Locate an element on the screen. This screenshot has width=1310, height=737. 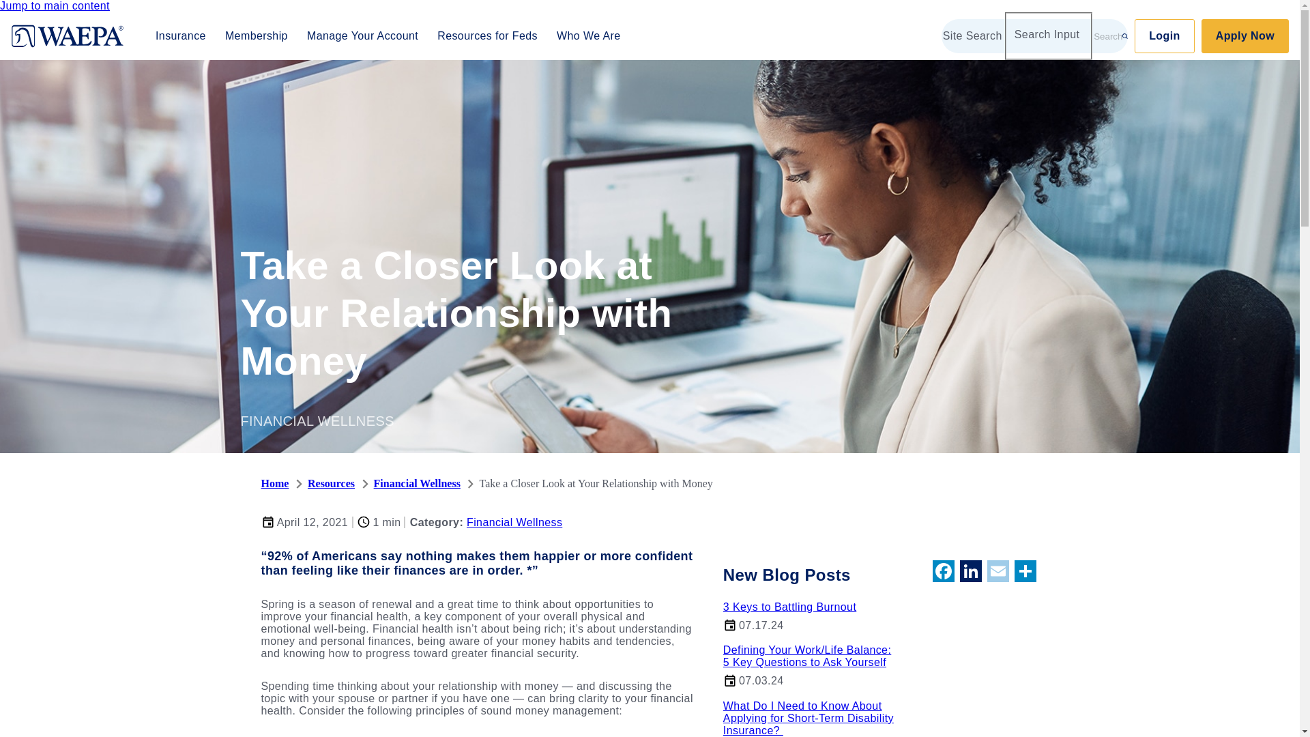
Who We Are is located at coordinates (589, 35).